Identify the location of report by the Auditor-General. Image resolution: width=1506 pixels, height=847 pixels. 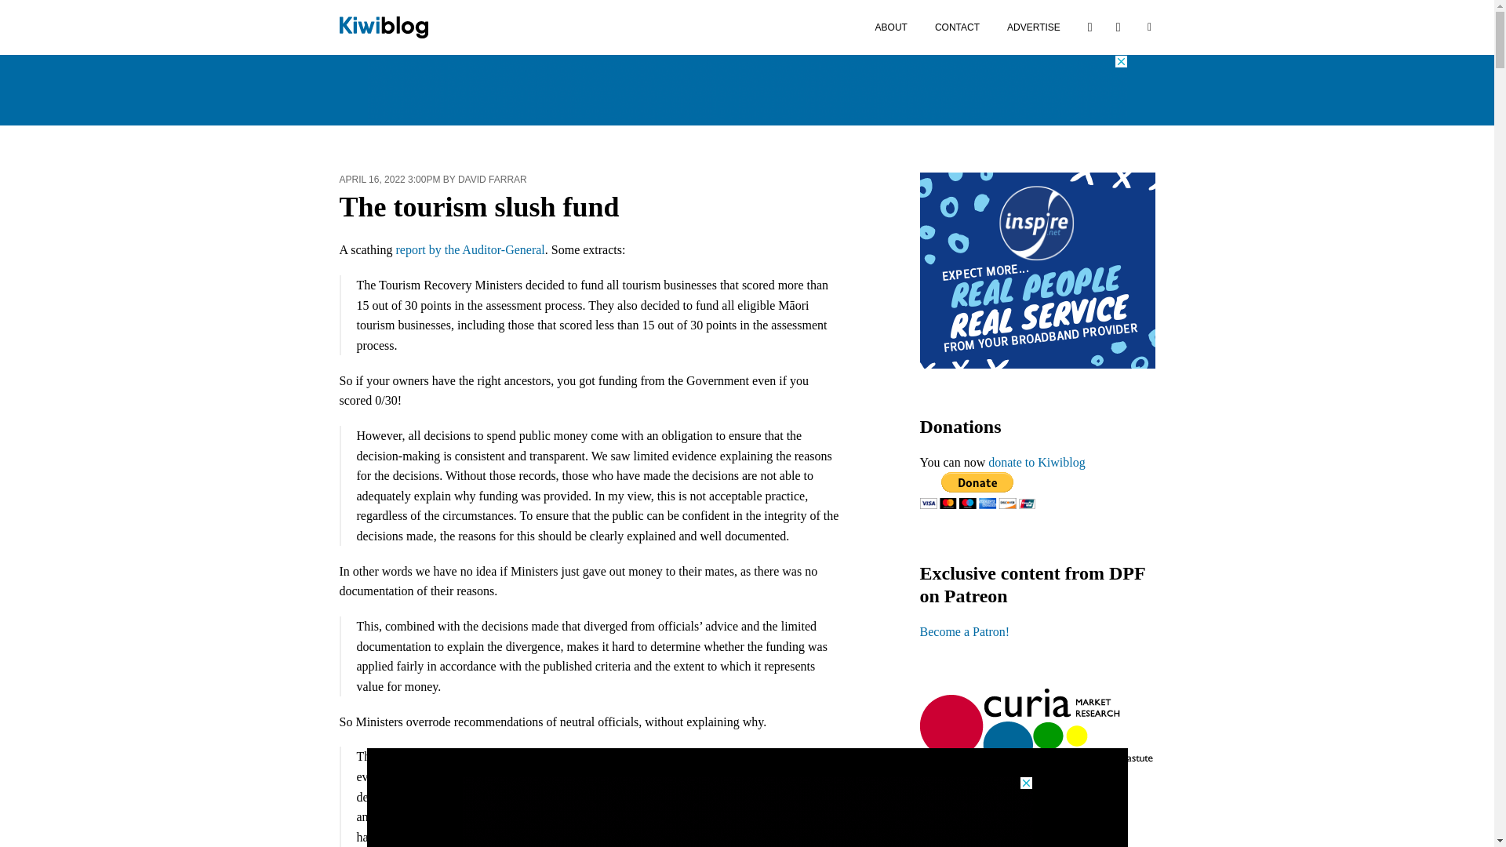
(469, 249).